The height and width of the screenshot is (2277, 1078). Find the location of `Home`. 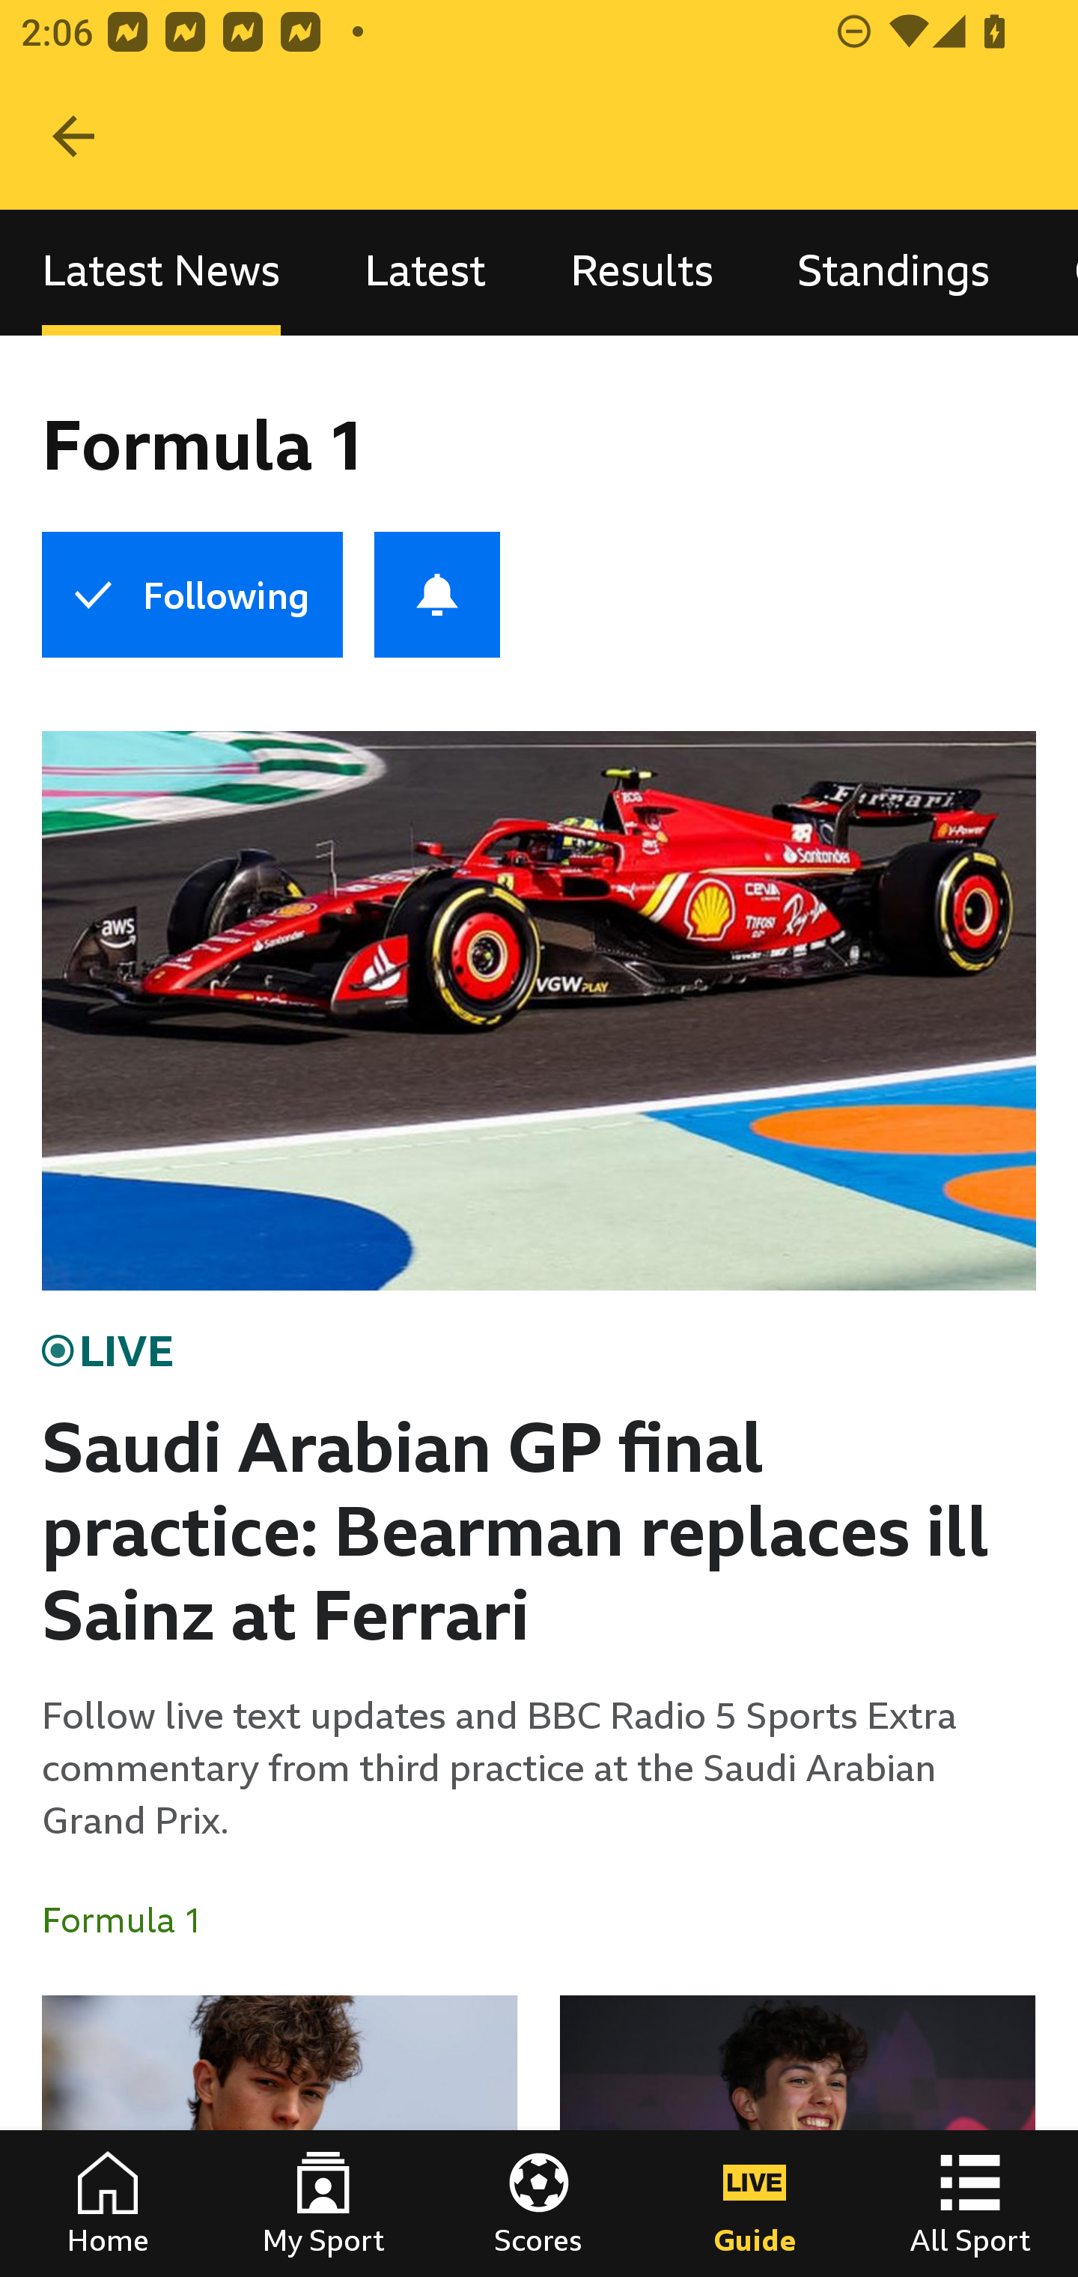

Home is located at coordinates (108, 2204).